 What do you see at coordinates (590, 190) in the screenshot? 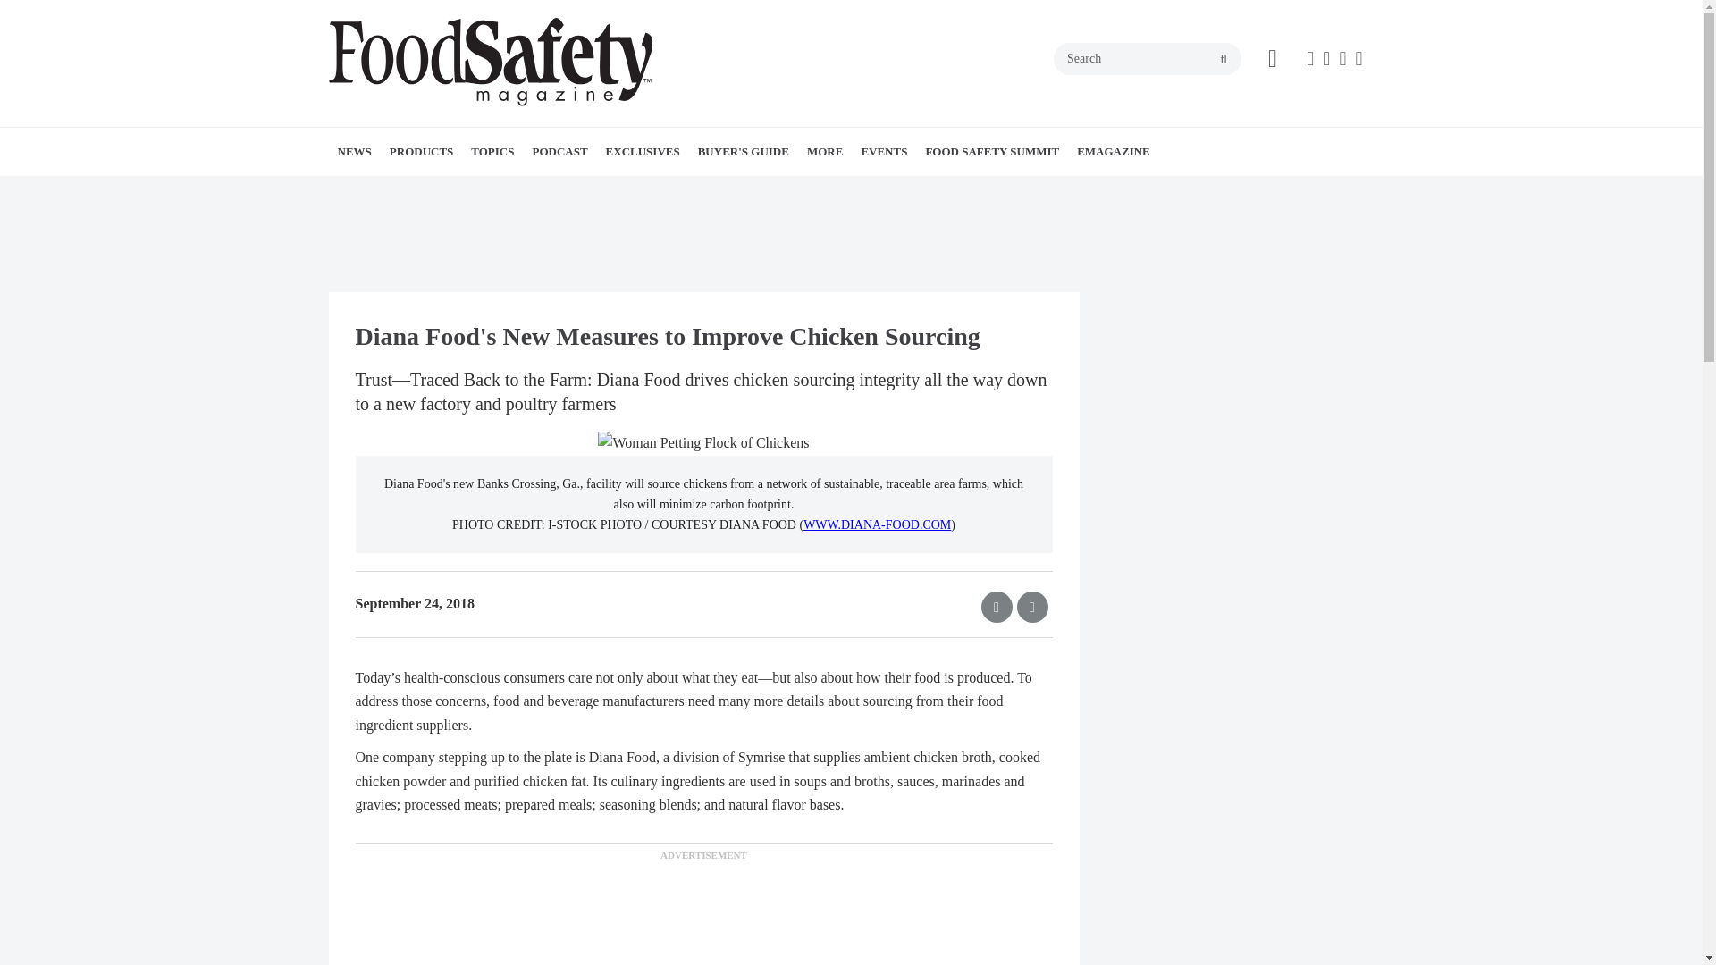
I see `MANAGEMENT` at bounding box center [590, 190].